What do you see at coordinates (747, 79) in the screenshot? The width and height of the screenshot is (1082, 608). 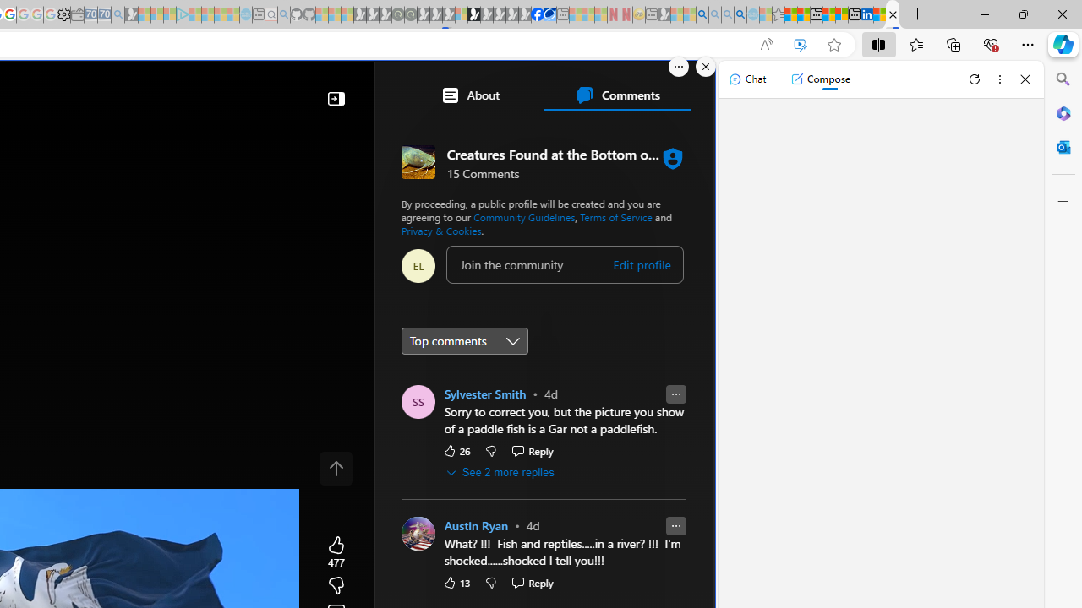 I see `Chat` at bounding box center [747, 79].